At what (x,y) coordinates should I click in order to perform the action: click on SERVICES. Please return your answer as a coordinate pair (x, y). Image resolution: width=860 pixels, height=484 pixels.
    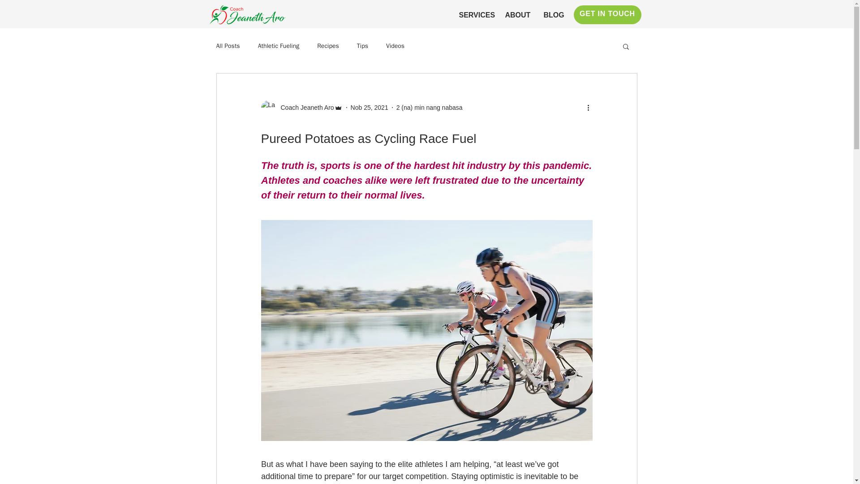
    Looking at the image, I should click on (475, 15).